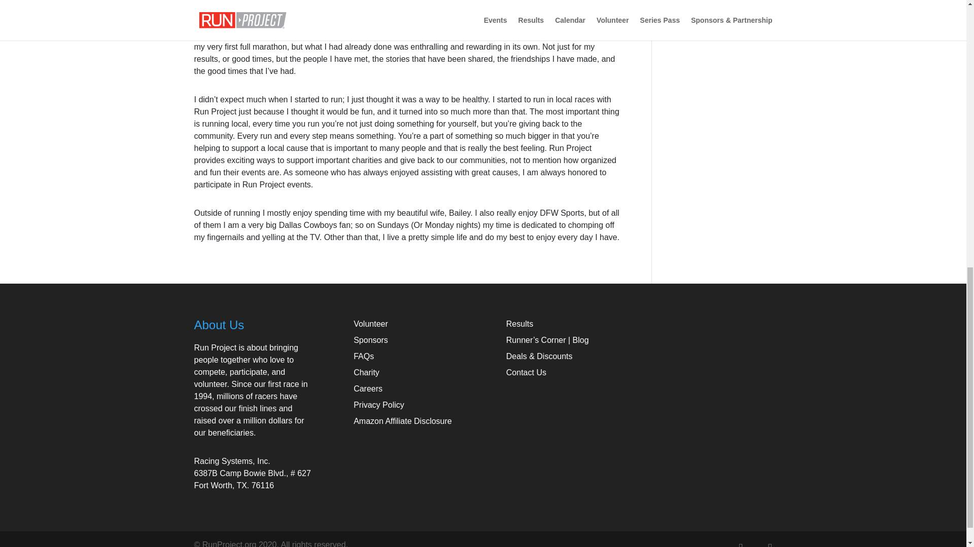  What do you see at coordinates (527, 372) in the screenshot?
I see `Contact Us` at bounding box center [527, 372].